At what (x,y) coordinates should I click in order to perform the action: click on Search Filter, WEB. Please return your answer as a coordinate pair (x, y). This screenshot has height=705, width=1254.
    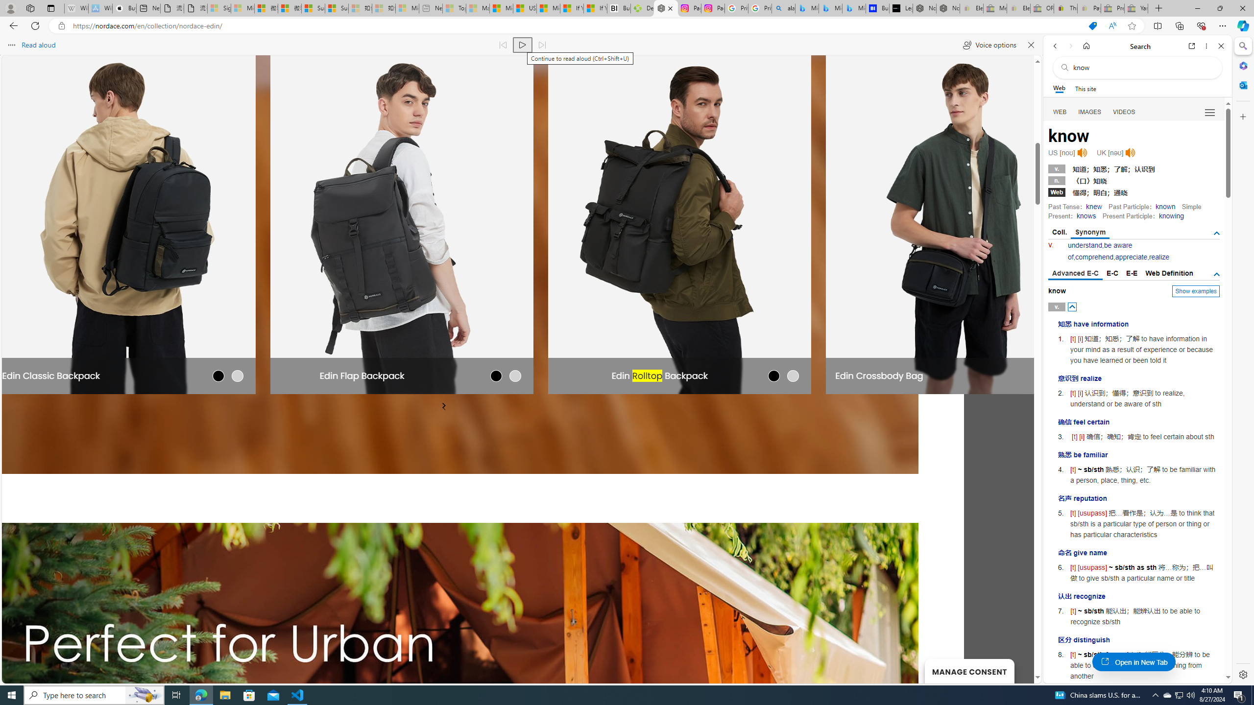
    Looking at the image, I should click on (1060, 112).